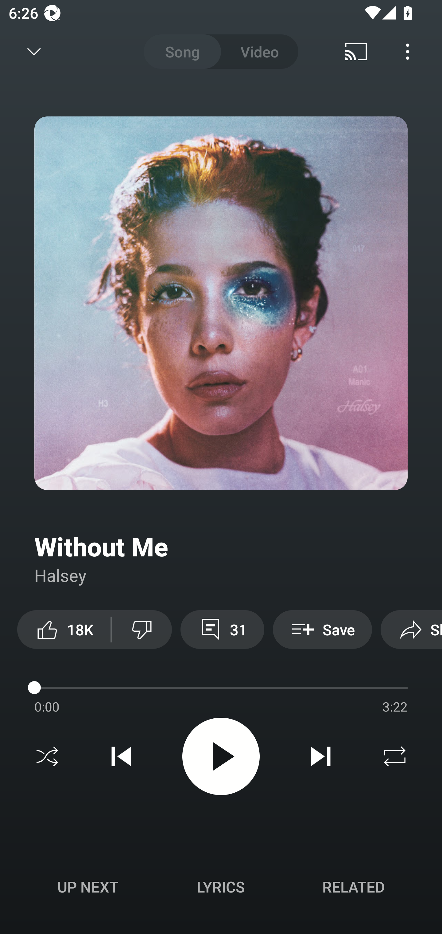  I want to click on Shuffle off, so click(47, 756).